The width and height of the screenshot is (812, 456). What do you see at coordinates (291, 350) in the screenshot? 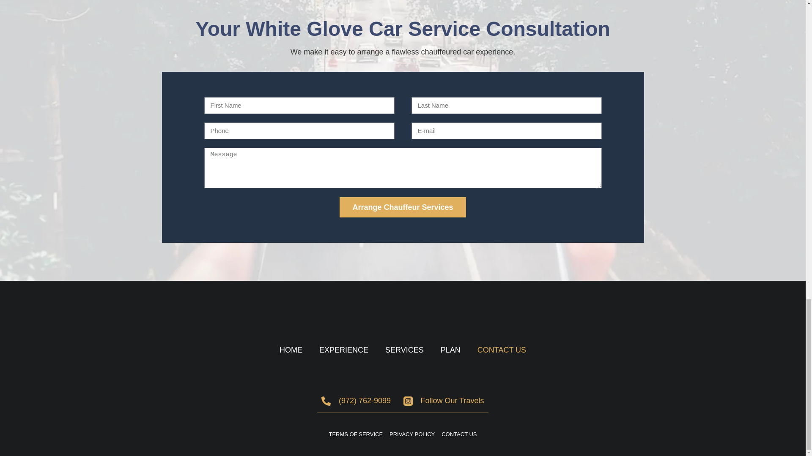
I see `HOME` at bounding box center [291, 350].